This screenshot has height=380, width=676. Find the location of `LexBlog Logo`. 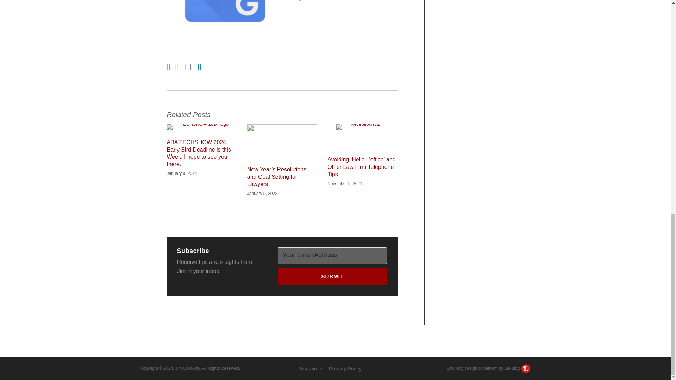

LexBlog Logo is located at coordinates (525, 368).